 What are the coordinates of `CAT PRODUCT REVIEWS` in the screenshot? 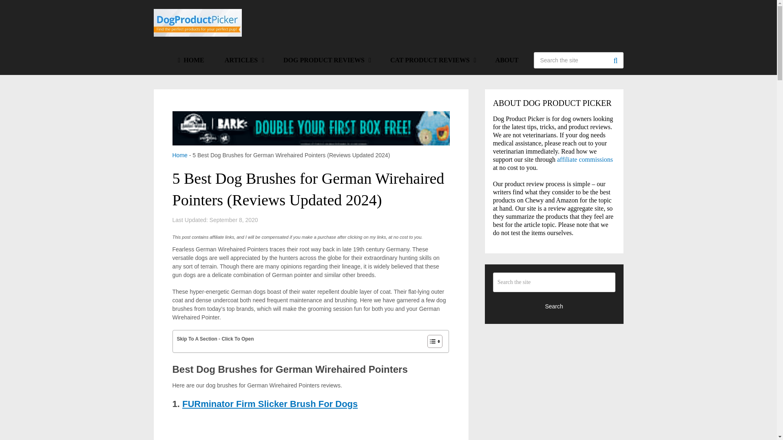 It's located at (432, 60).